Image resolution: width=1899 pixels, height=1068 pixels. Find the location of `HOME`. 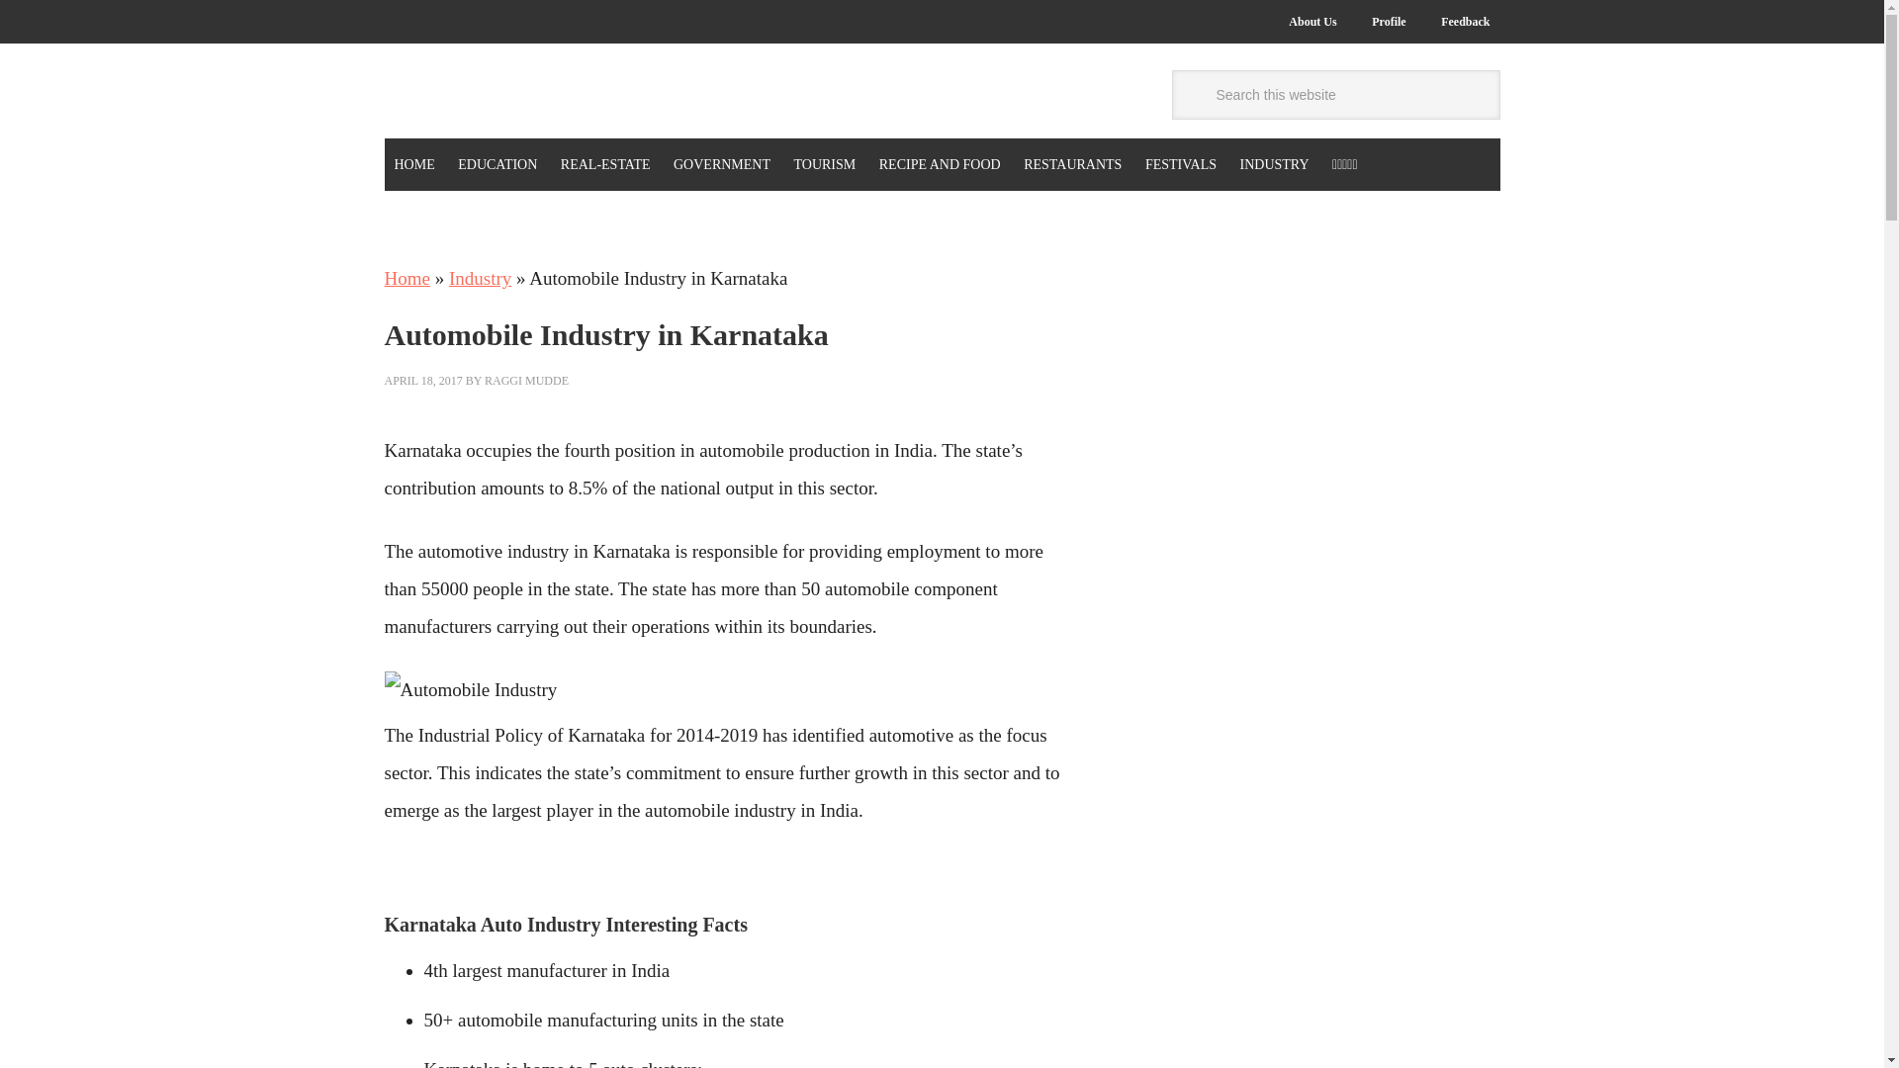

HOME is located at coordinates (413, 164).